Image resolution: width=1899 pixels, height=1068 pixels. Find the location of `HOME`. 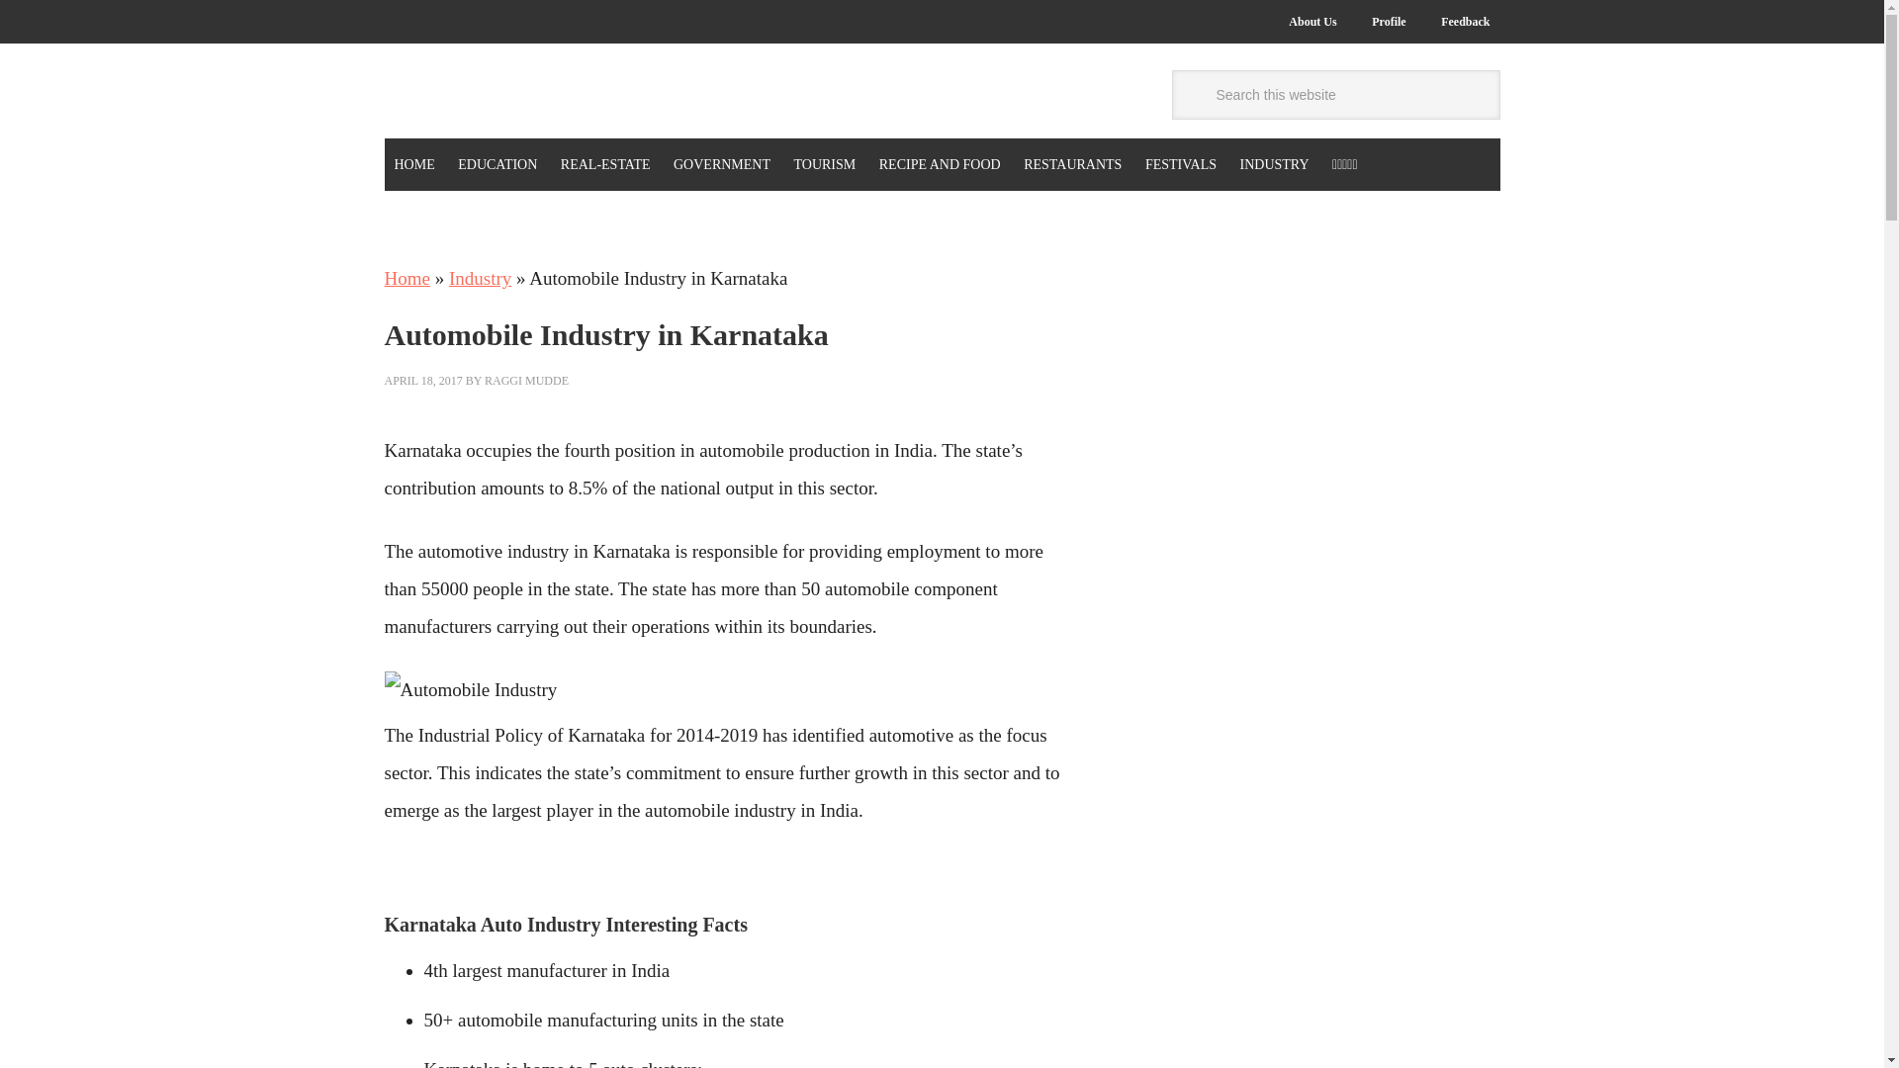

HOME is located at coordinates (413, 164).